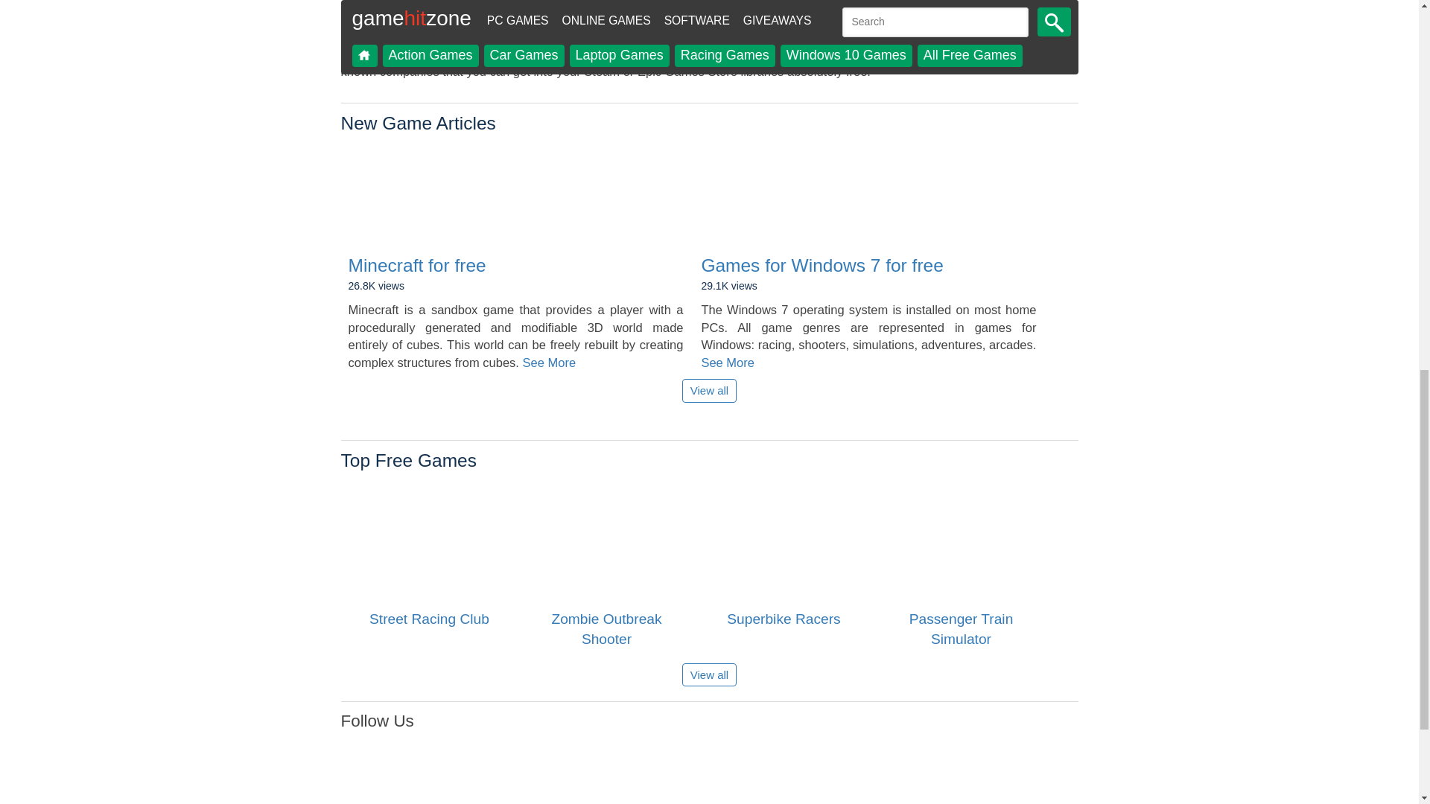  I want to click on View all, so click(709, 674).